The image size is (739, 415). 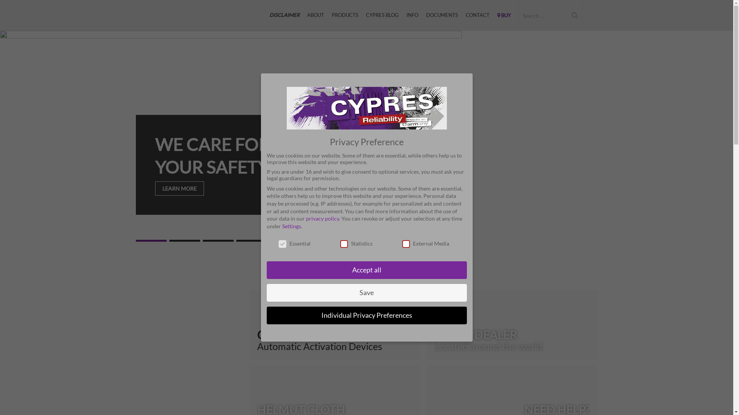 What do you see at coordinates (442, 15) in the screenshot?
I see `DOCUMENTS` at bounding box center [442, 15].